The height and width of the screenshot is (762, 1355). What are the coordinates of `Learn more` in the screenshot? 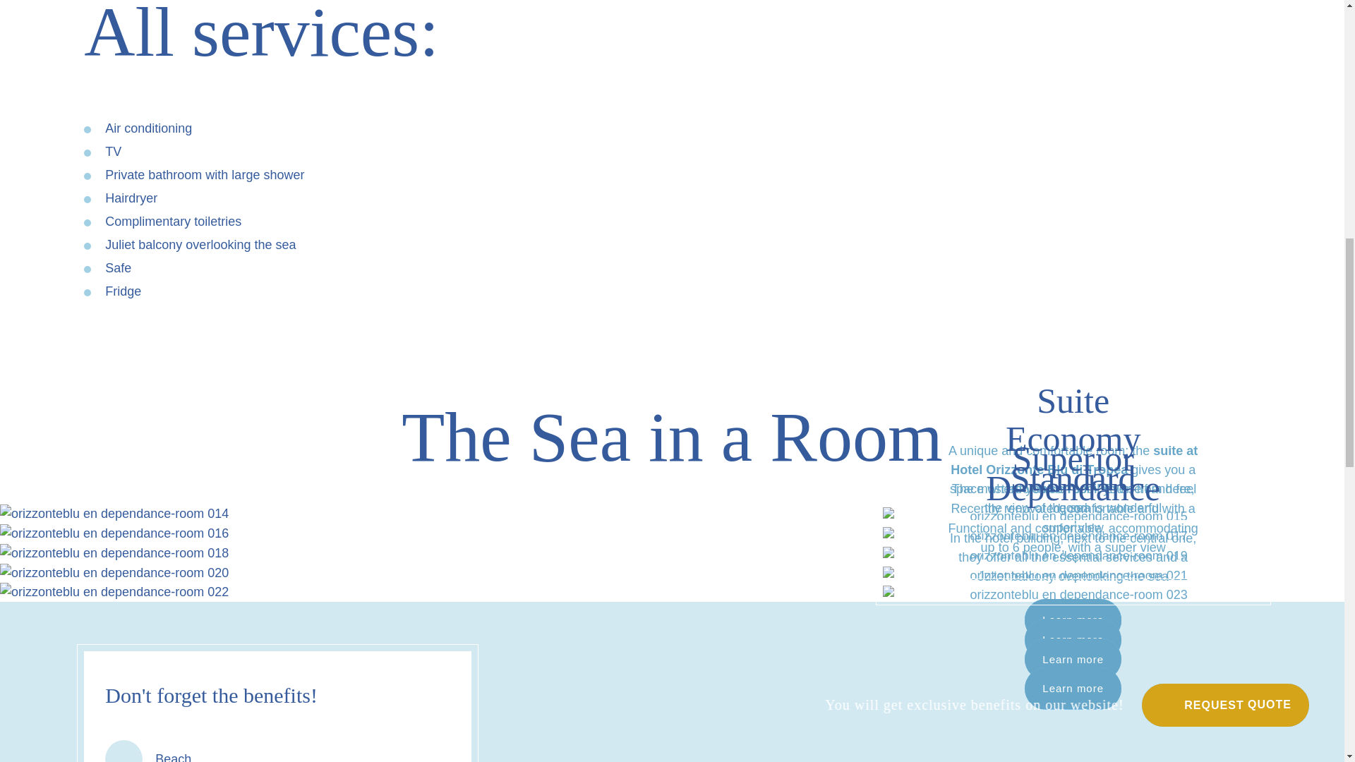 It's located at (1073, 620).